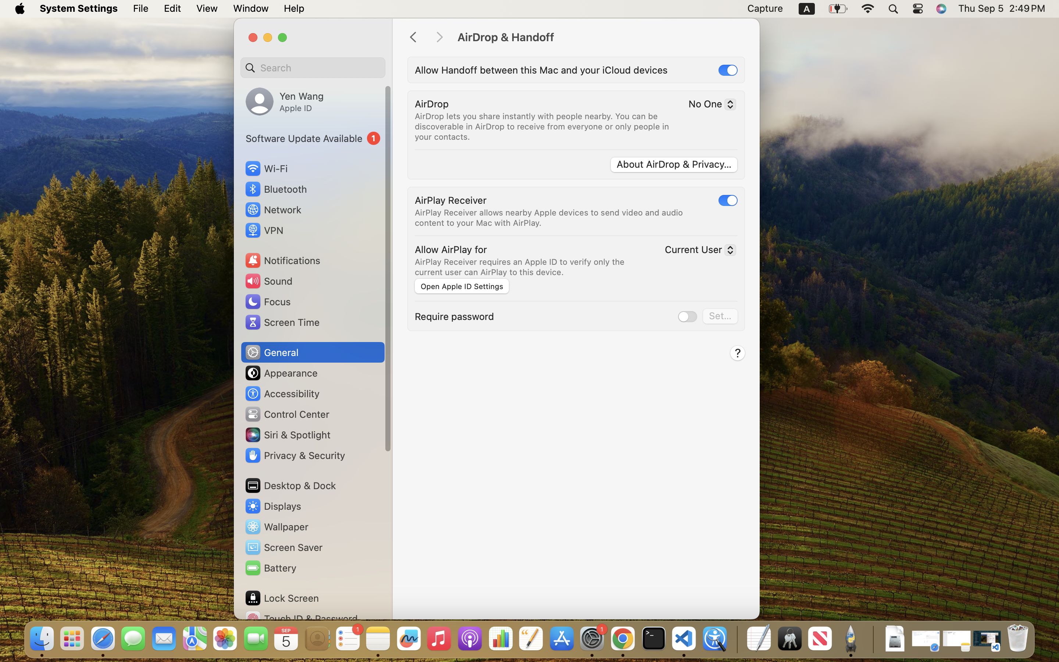 This screenshot has height=662, width=1059. What do you see at coordinates (271, 352) in the screenshot?
I see `General` at bounding box center [271, 352].